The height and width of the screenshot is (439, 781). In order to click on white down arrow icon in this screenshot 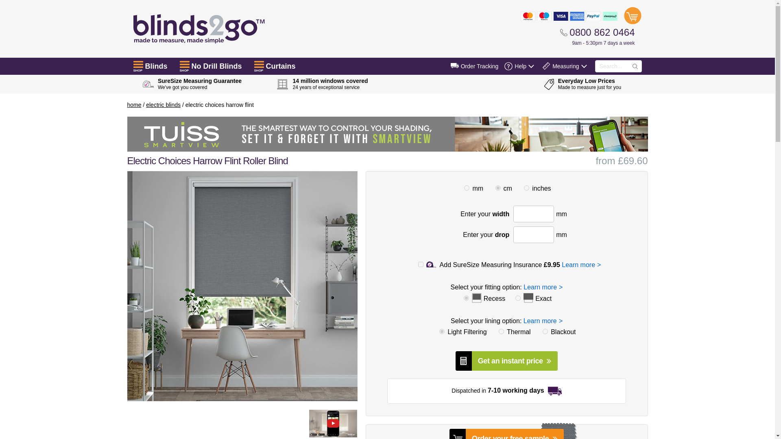, I will do `click(531, 66)`.